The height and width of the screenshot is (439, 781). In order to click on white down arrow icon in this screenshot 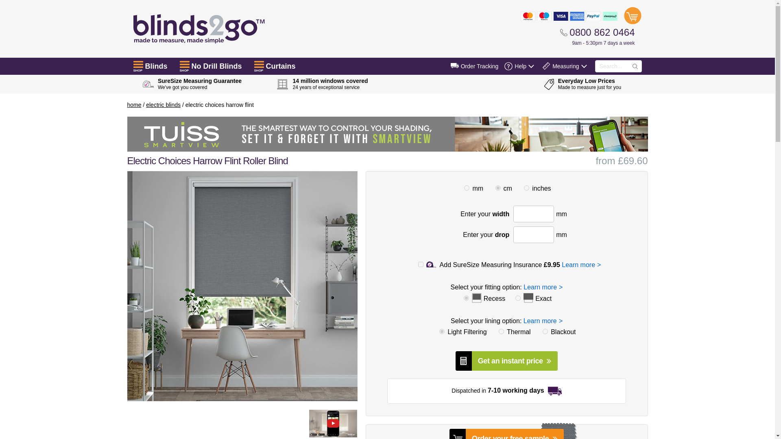, I will do `click(531, 66)`.